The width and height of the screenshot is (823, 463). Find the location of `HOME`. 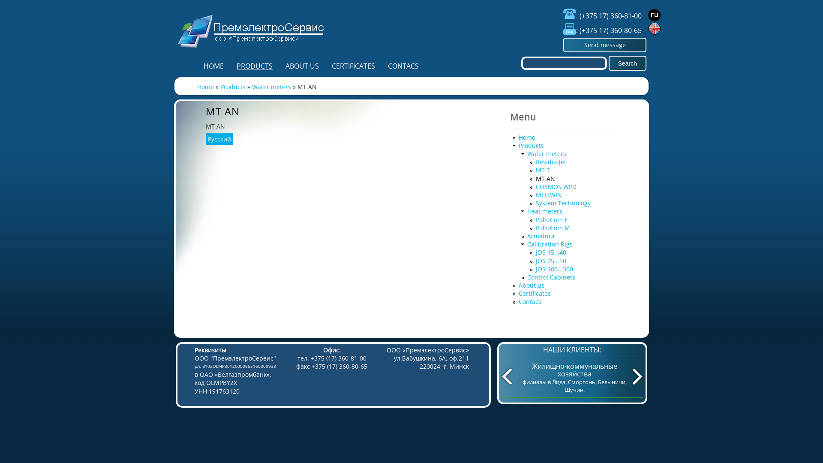

HOME is located at coordinates (213, 66).